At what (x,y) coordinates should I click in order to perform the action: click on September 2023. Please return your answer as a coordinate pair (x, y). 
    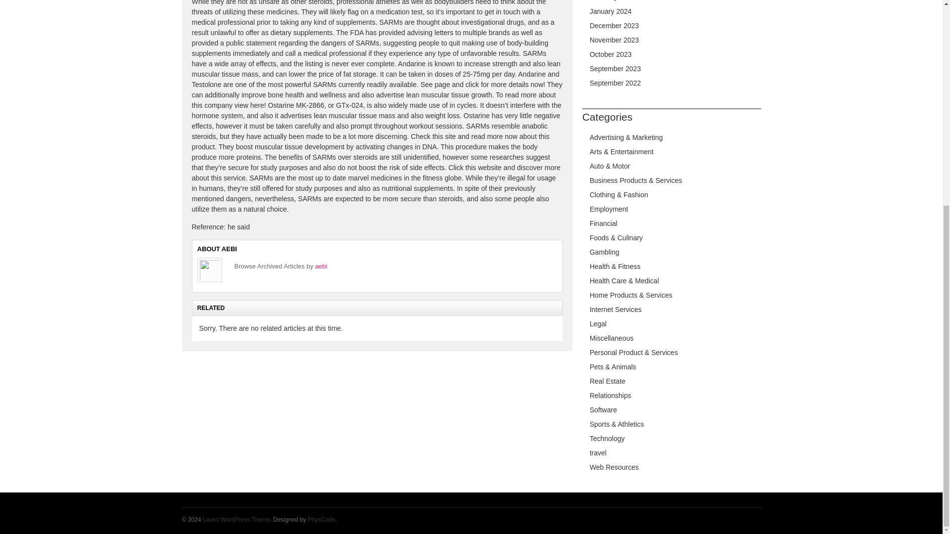
    Looking at the image, I should click on (616, 68).